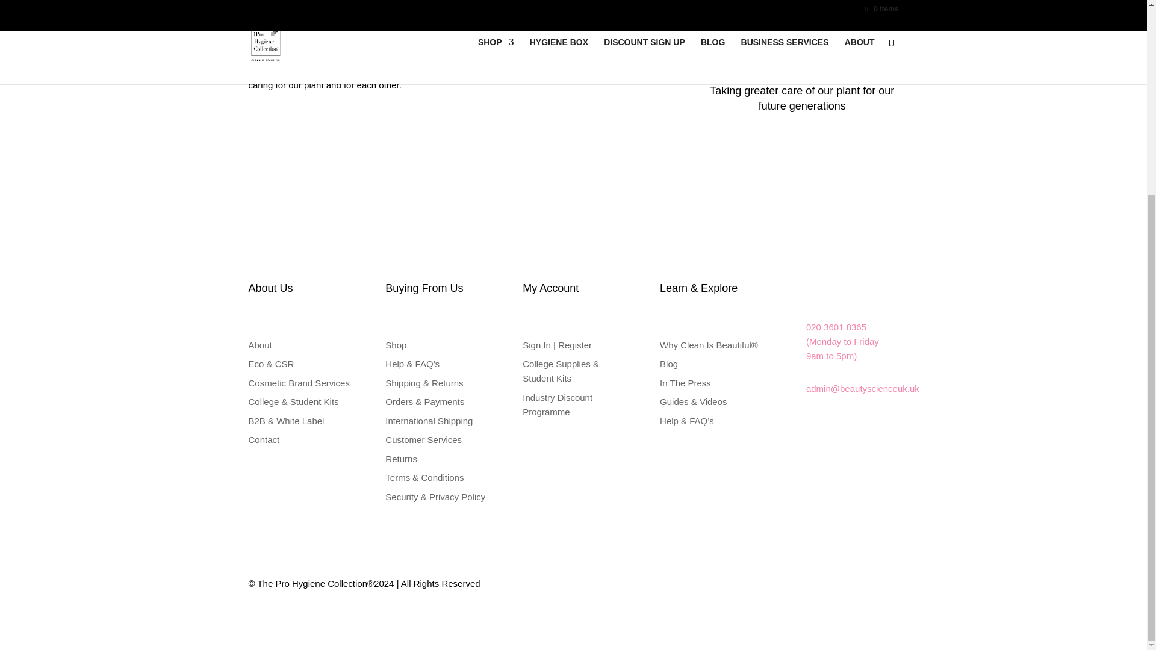  What do you see at coordinates (429, 421) in the screenshot?
I see `International Shipping` at bounding box center [429, 421].